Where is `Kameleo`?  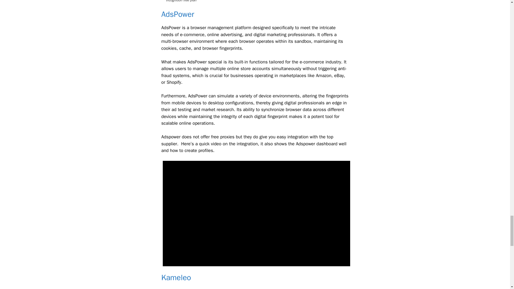 Kameleo is located at coordinates (176, 278).